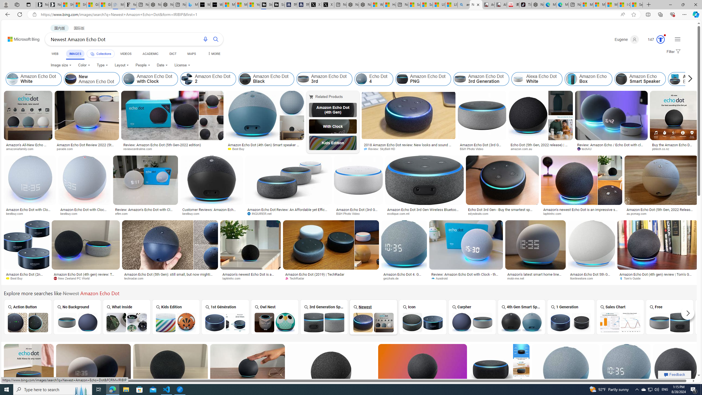 This screenshot has height=395, width=702. I want to click on I Gained 20 Pounds of Muscle in 30 Days! | Watch, so click(624, 5).